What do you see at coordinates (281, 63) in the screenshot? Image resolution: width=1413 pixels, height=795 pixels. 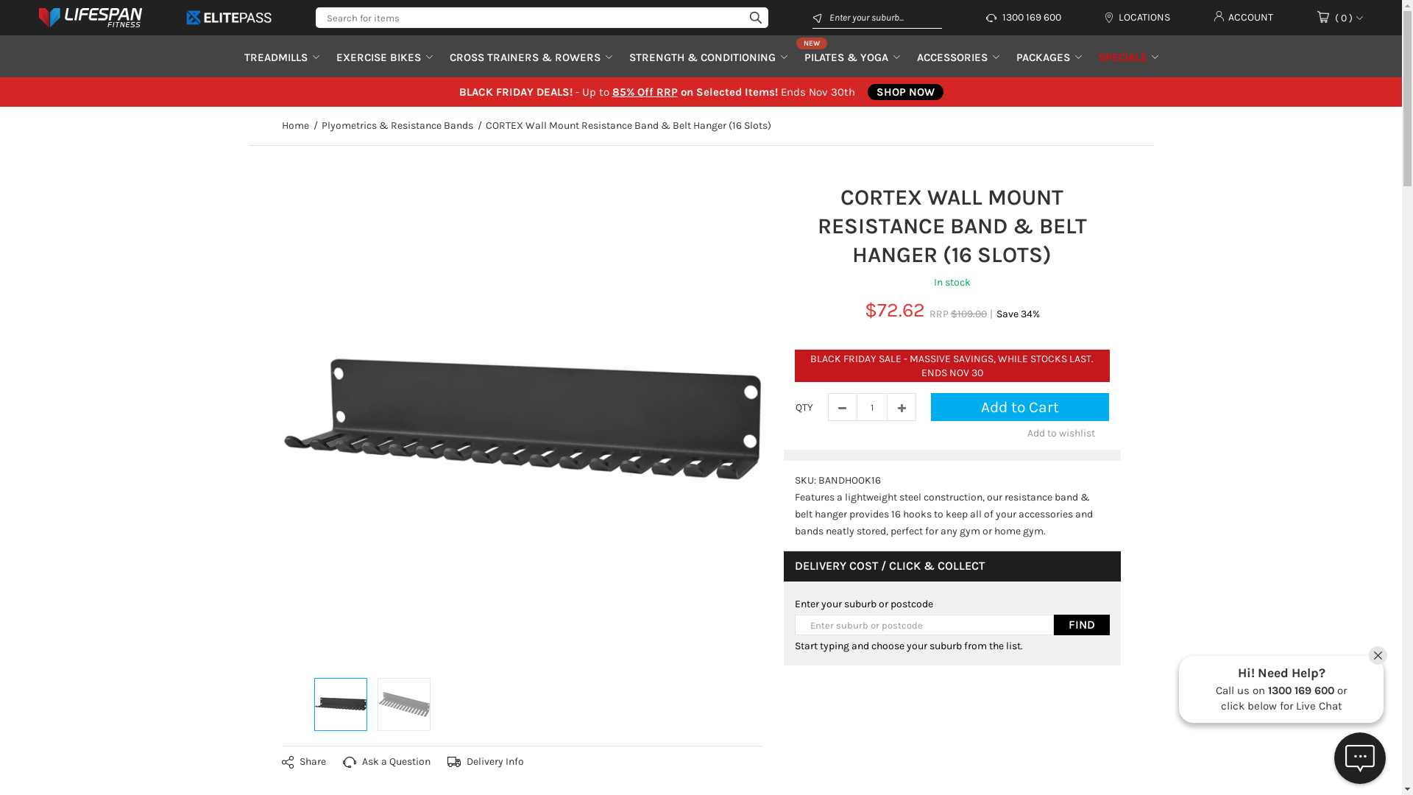 I see `TREADMILLS` at bounding box center [281, 63].